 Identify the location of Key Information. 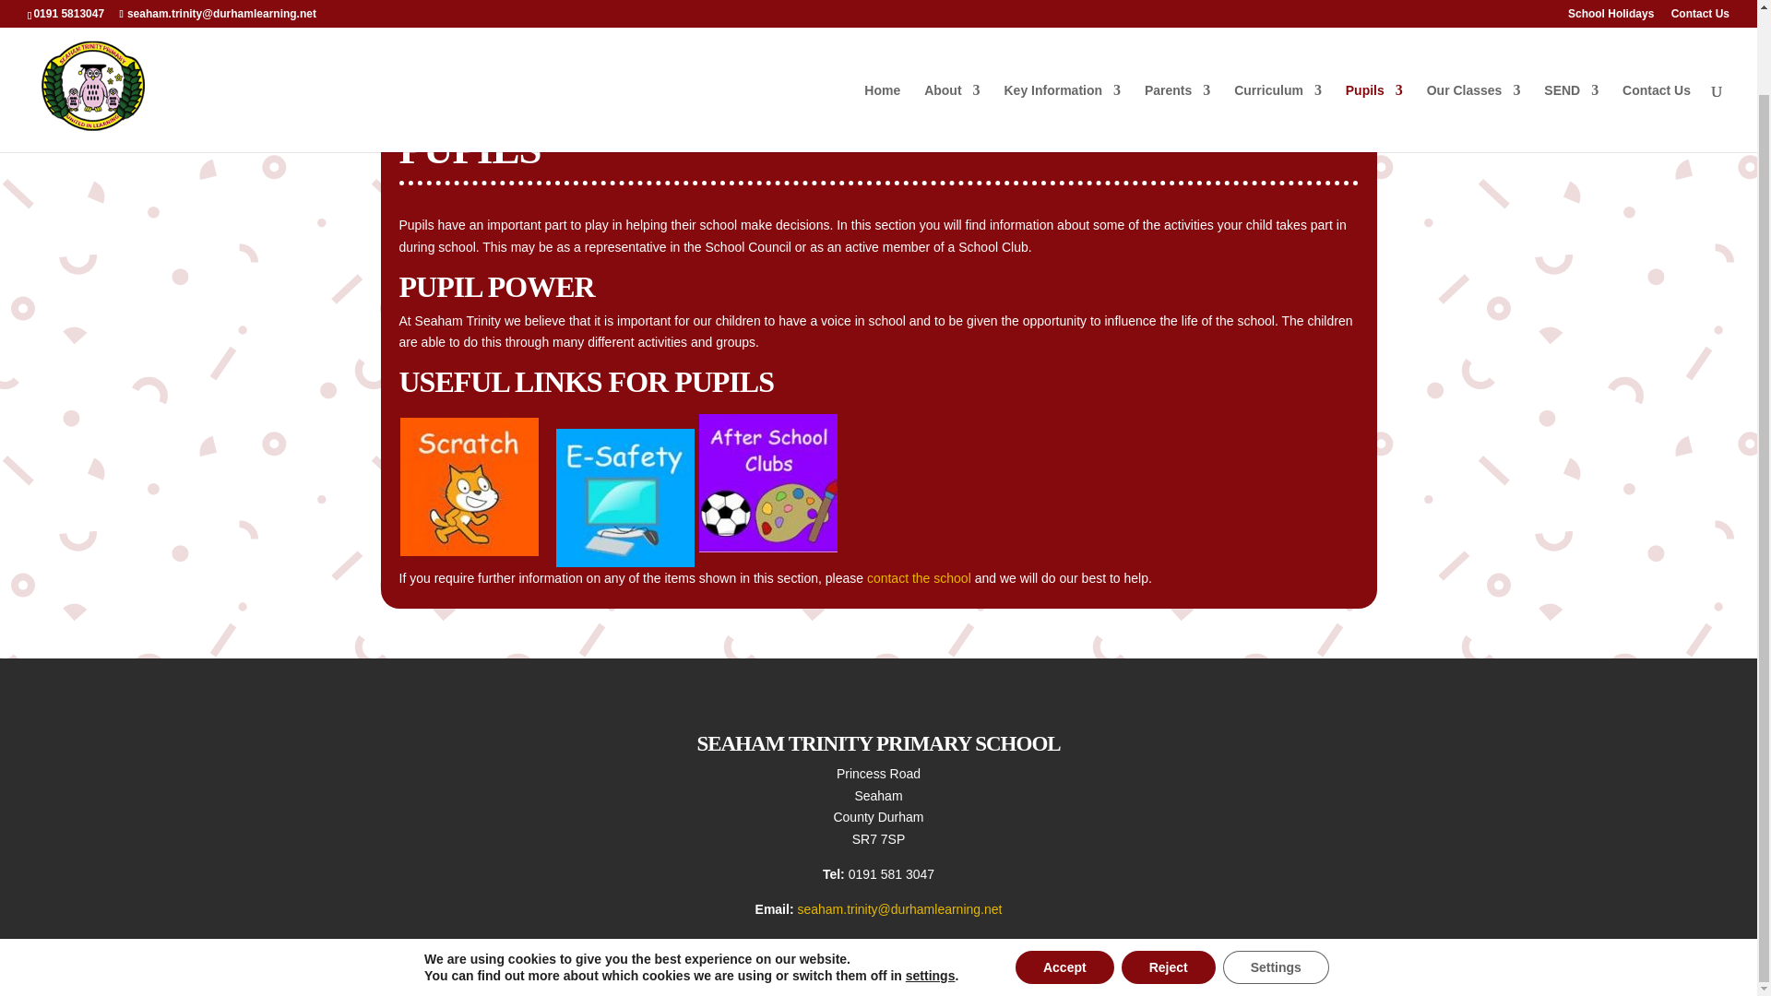
(1063, 30).